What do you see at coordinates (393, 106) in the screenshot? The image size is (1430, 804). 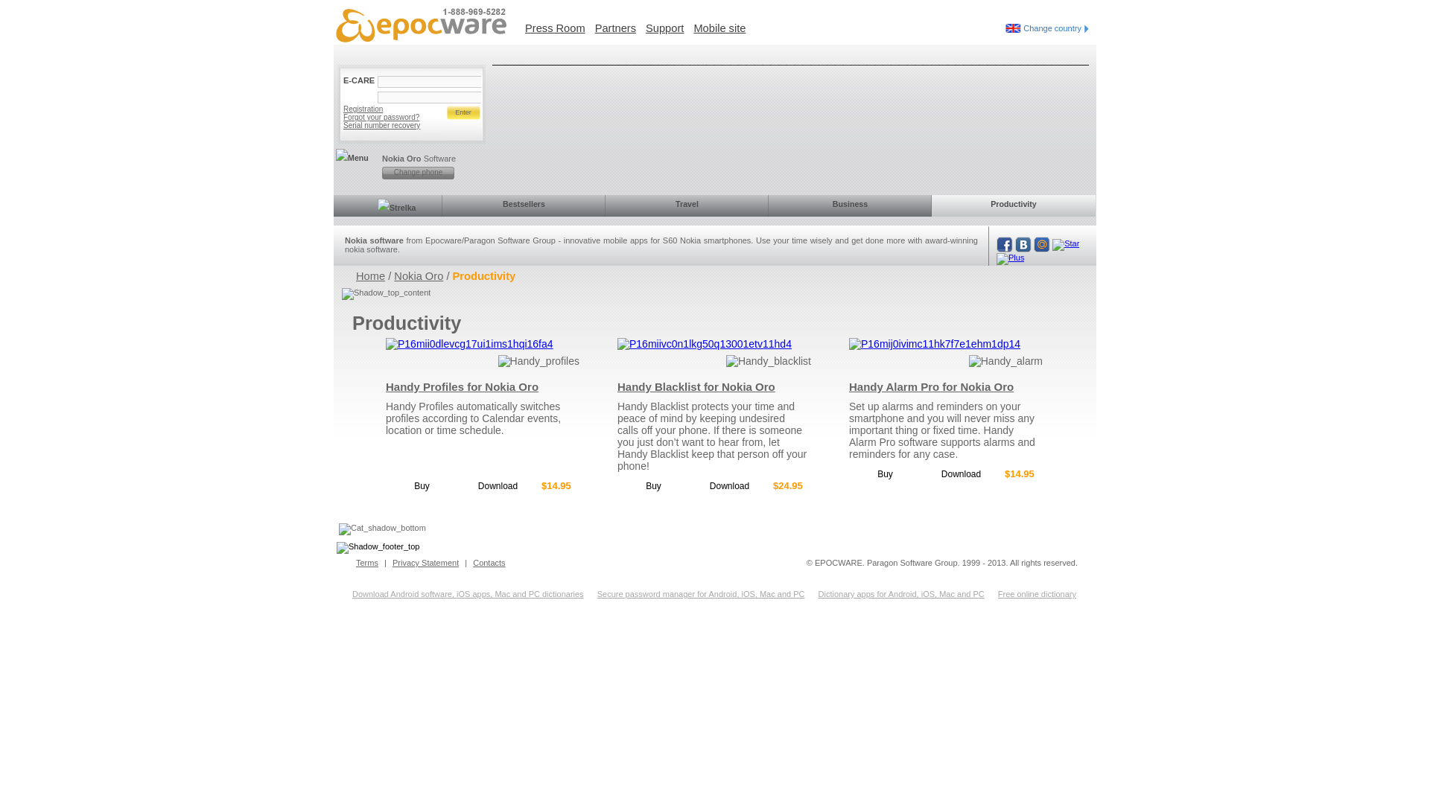 I see `Registration` at bounding box center [393, 106].